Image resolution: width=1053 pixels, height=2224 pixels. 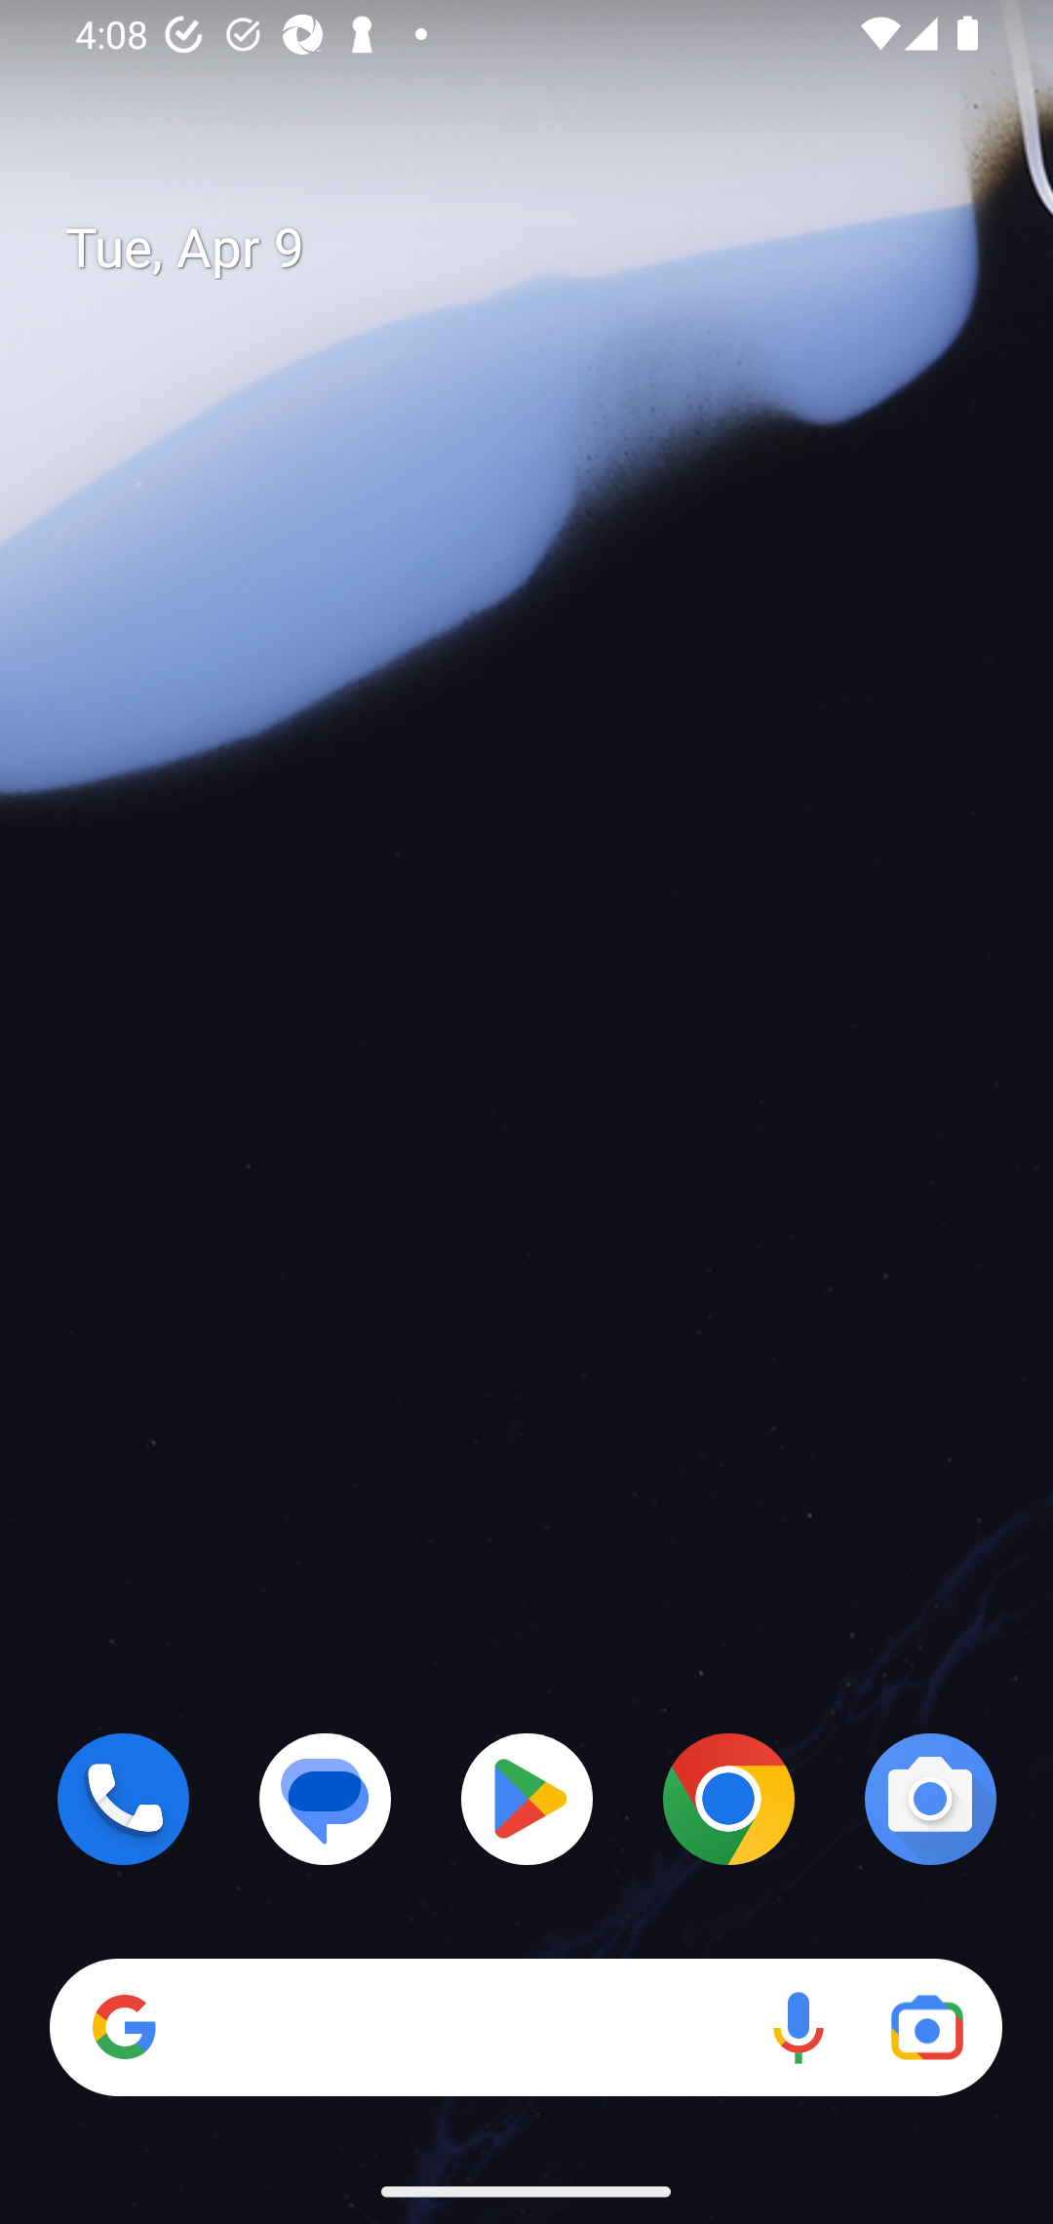 What do you see at coordinates (526, 1799) in the screenshot?
I see `Play Store` at bounding box center [526, 1799].